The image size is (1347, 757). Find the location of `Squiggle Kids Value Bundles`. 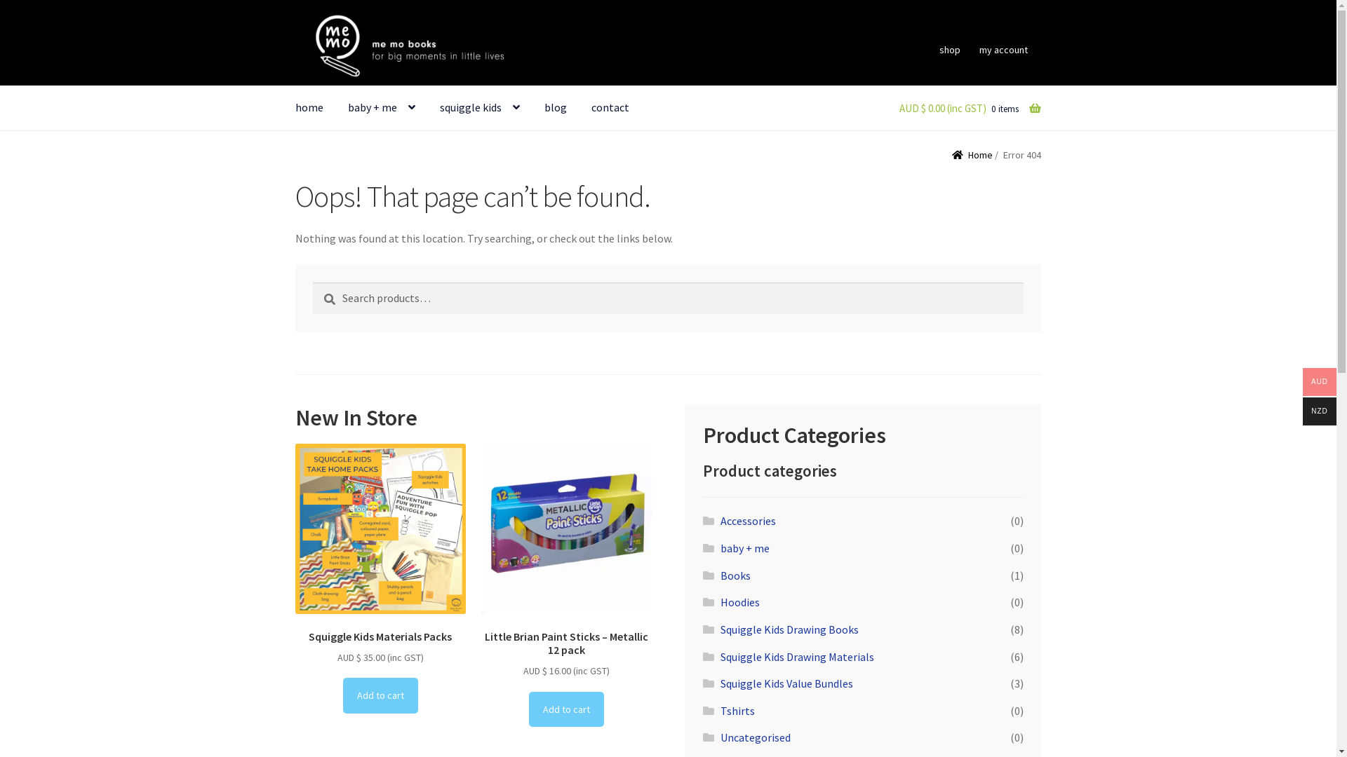

Squiggle Kids Value Bundles is located at coordinates (787, 683).